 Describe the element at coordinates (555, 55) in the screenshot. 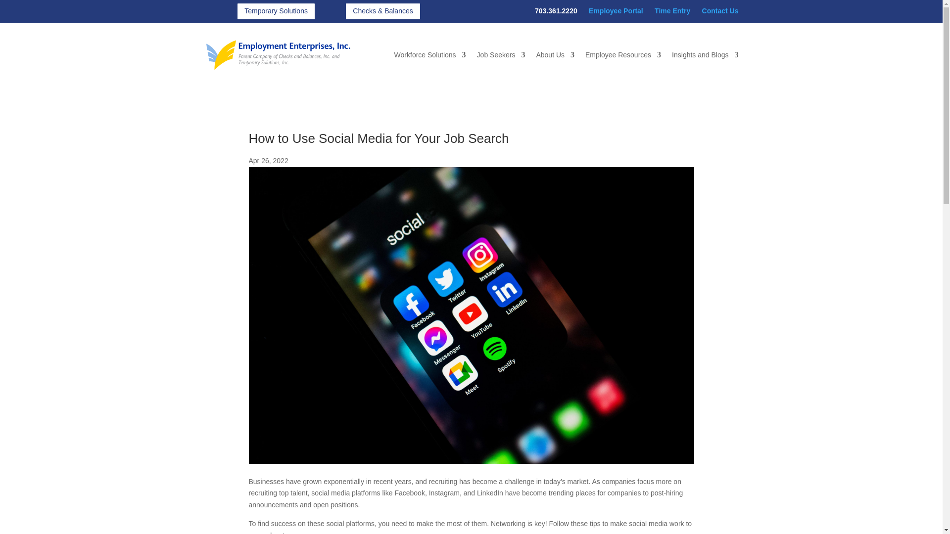

I see `About Us` at that location.